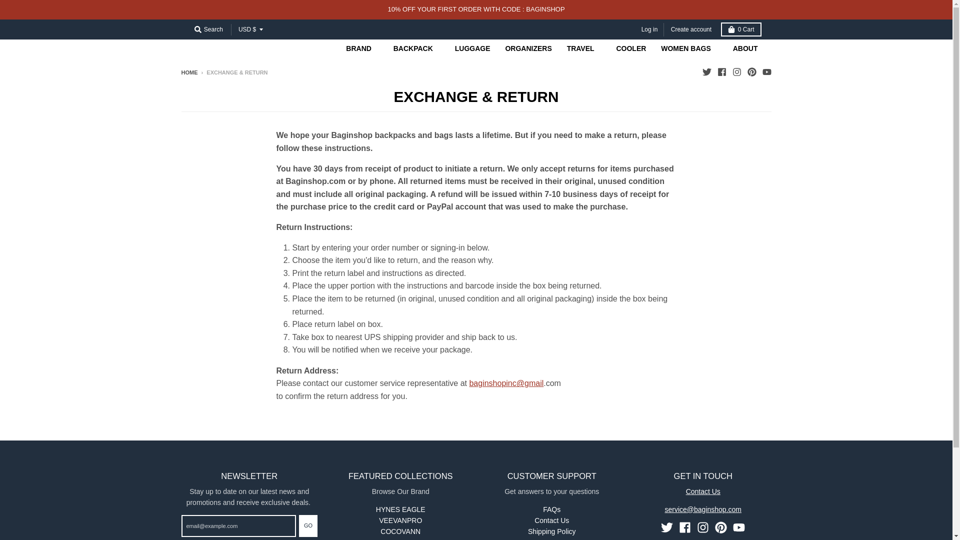  What do you see at coordinates (721, 527) in the screenshot?
I see `Pinterest - BAGINSHOP` at bounding box center [721, 527].